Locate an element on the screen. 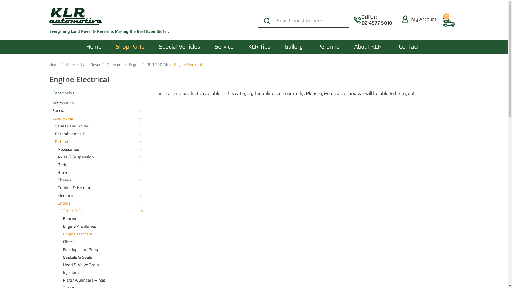 This screenshot has width=512, height=288. Axles & Suspension is located at coordinates (99, 157).